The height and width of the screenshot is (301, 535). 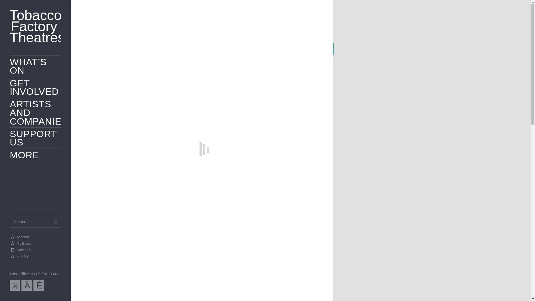 What do you see at coordinates (155, 210) in the screenshot?
I see `GALLERY` at bounding box center [155, 210].